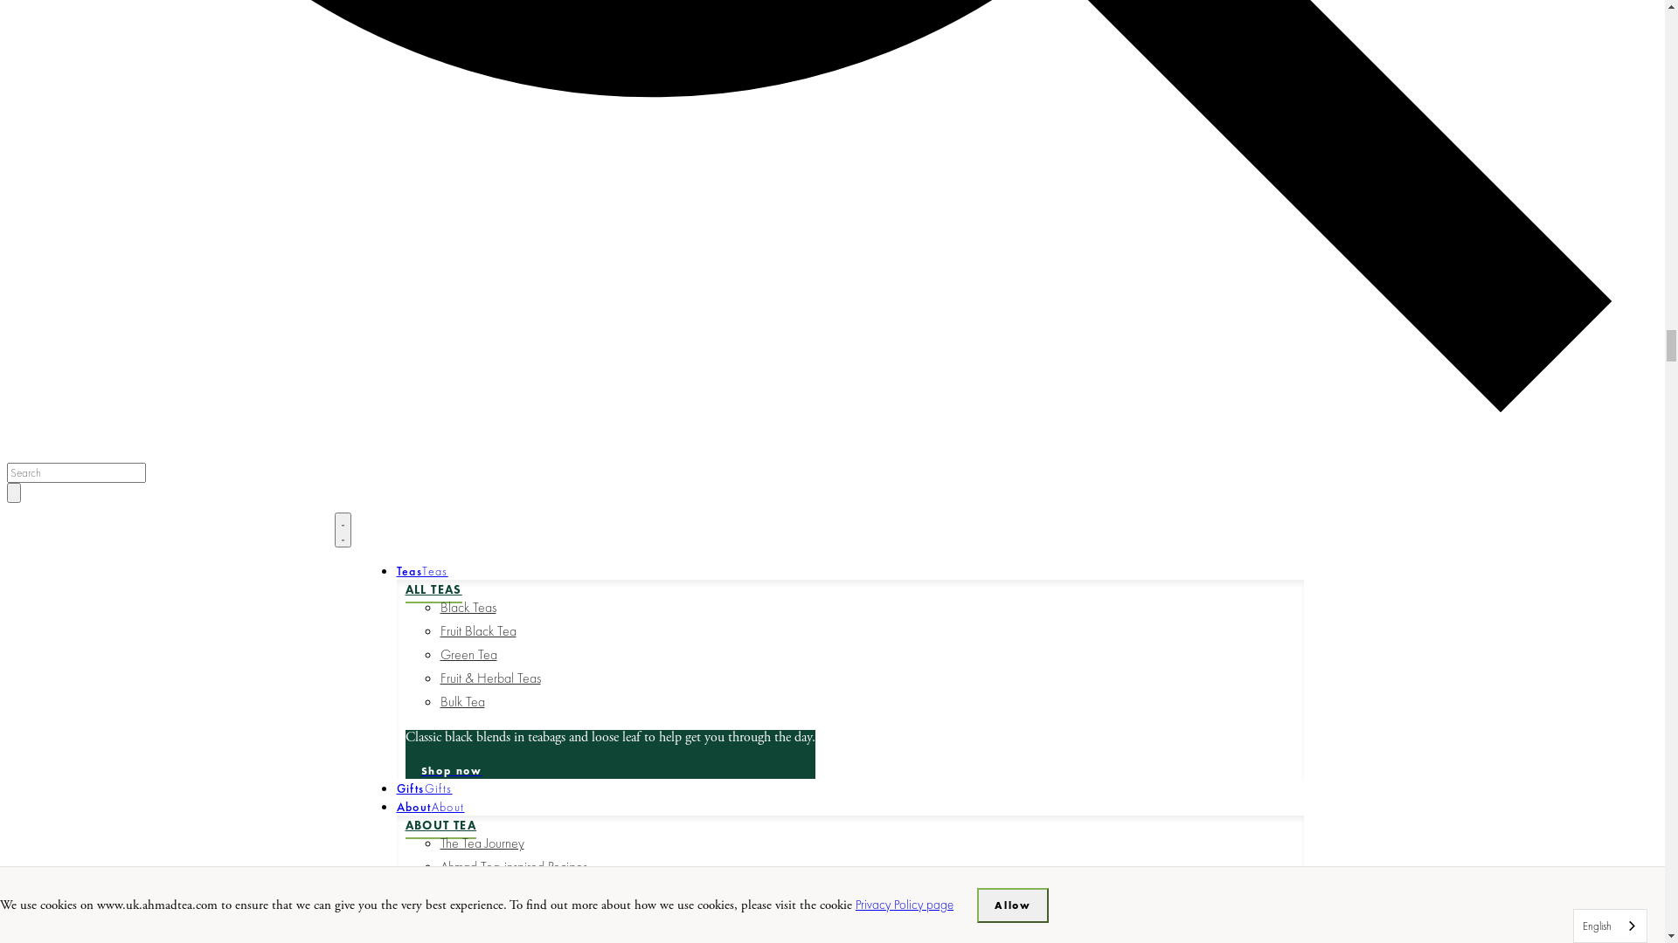 The image size is (1678, 943). Describe the element at coordinates (87, 108) in the screenshot. I see `Black Teas` at that location.